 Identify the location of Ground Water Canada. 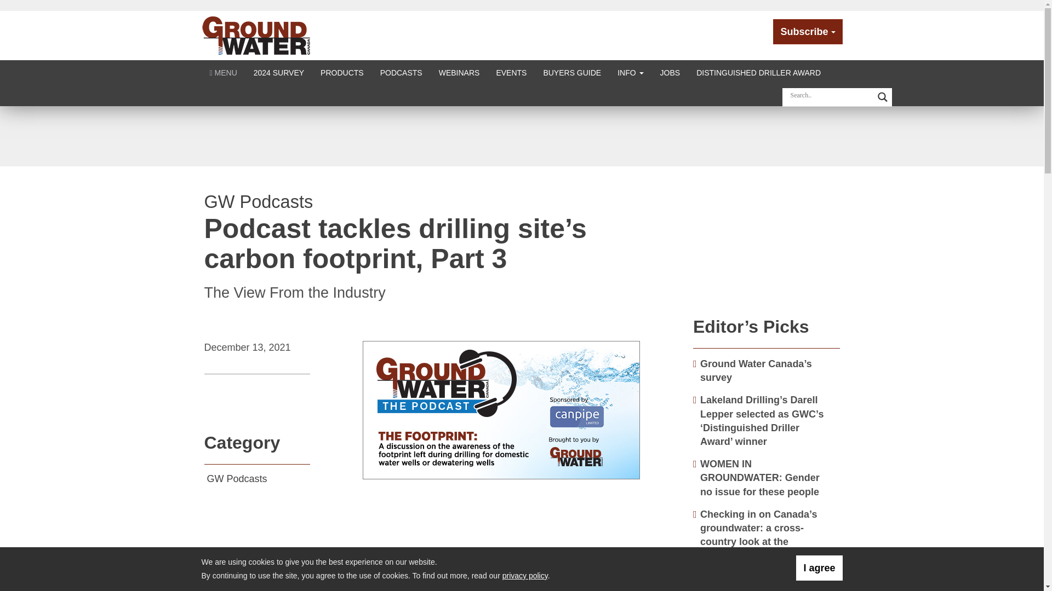
(256, 35).